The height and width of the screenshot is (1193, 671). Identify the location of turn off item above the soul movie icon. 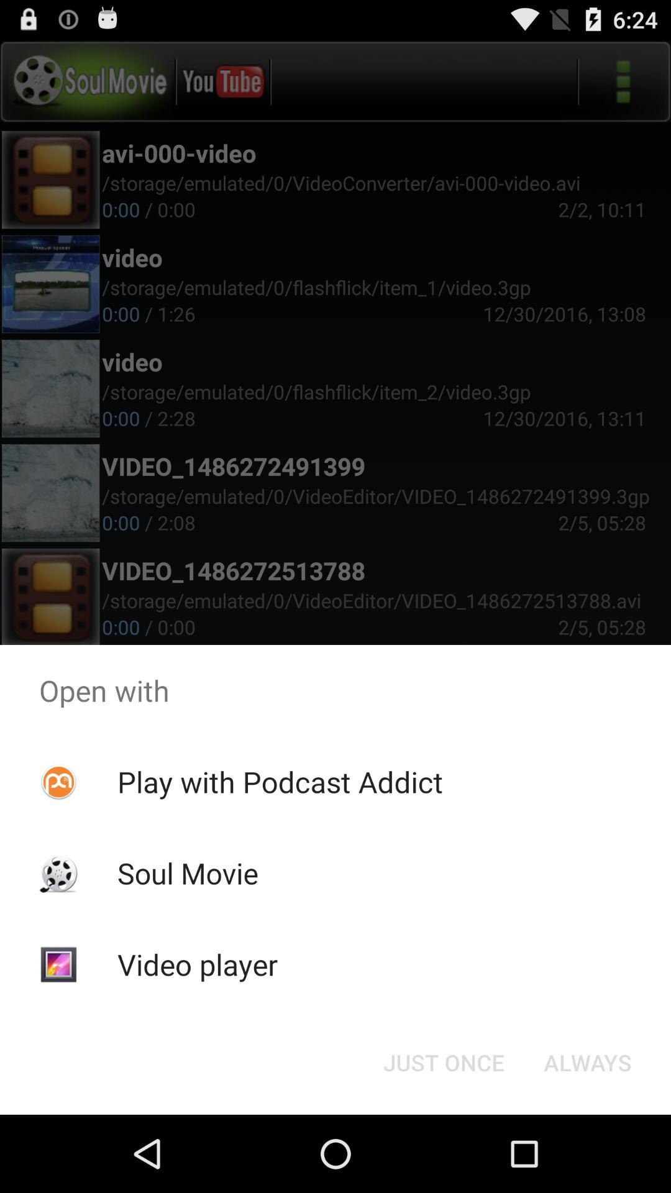
(280, 782).